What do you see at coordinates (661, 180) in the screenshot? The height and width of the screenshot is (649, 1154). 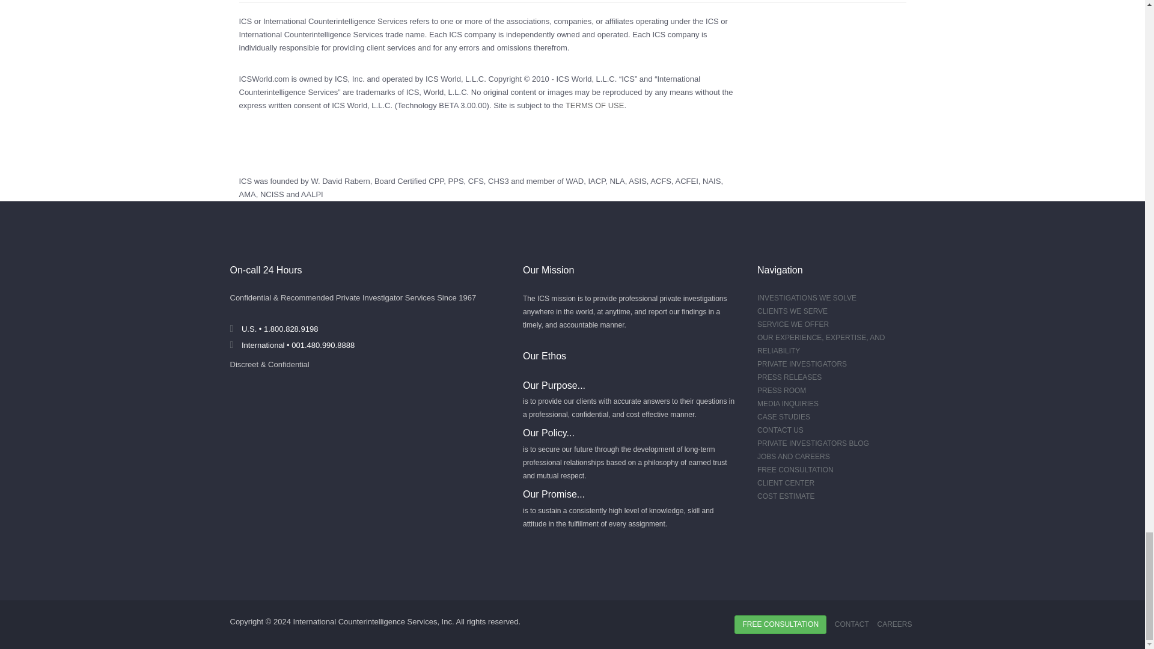 I see `Association of Certified Fraud Specialists` at bounding box center [661, 180].